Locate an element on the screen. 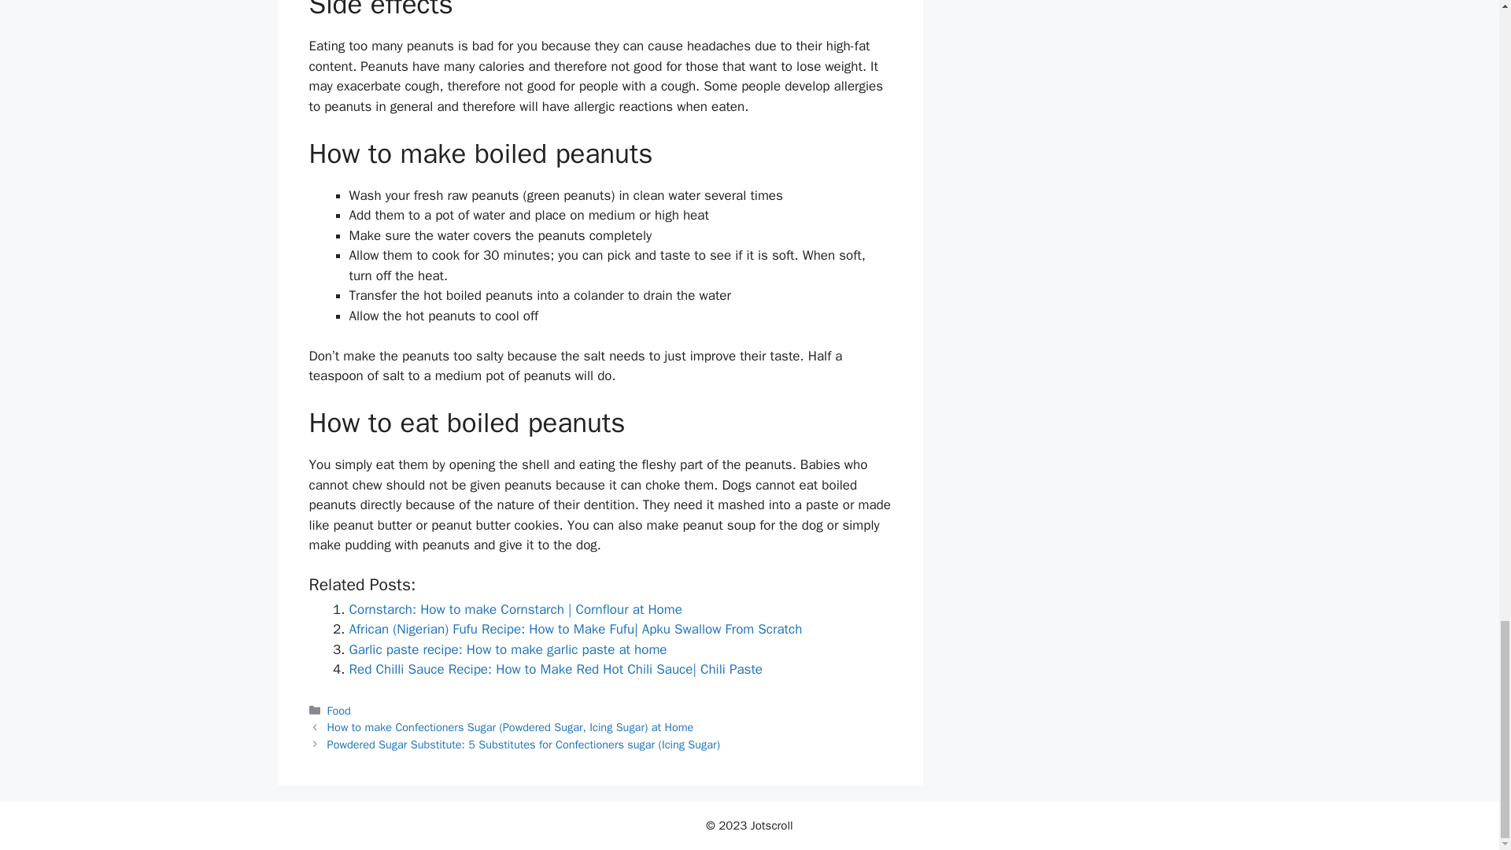  Food is located at coordinates (338, 710).